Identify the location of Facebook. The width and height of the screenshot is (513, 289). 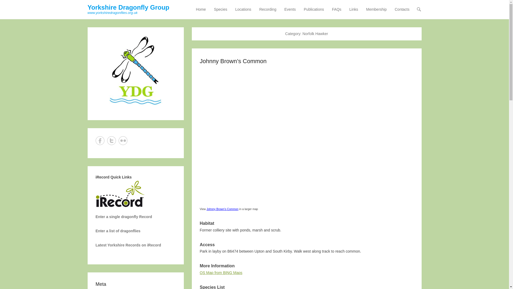
(100, 140).